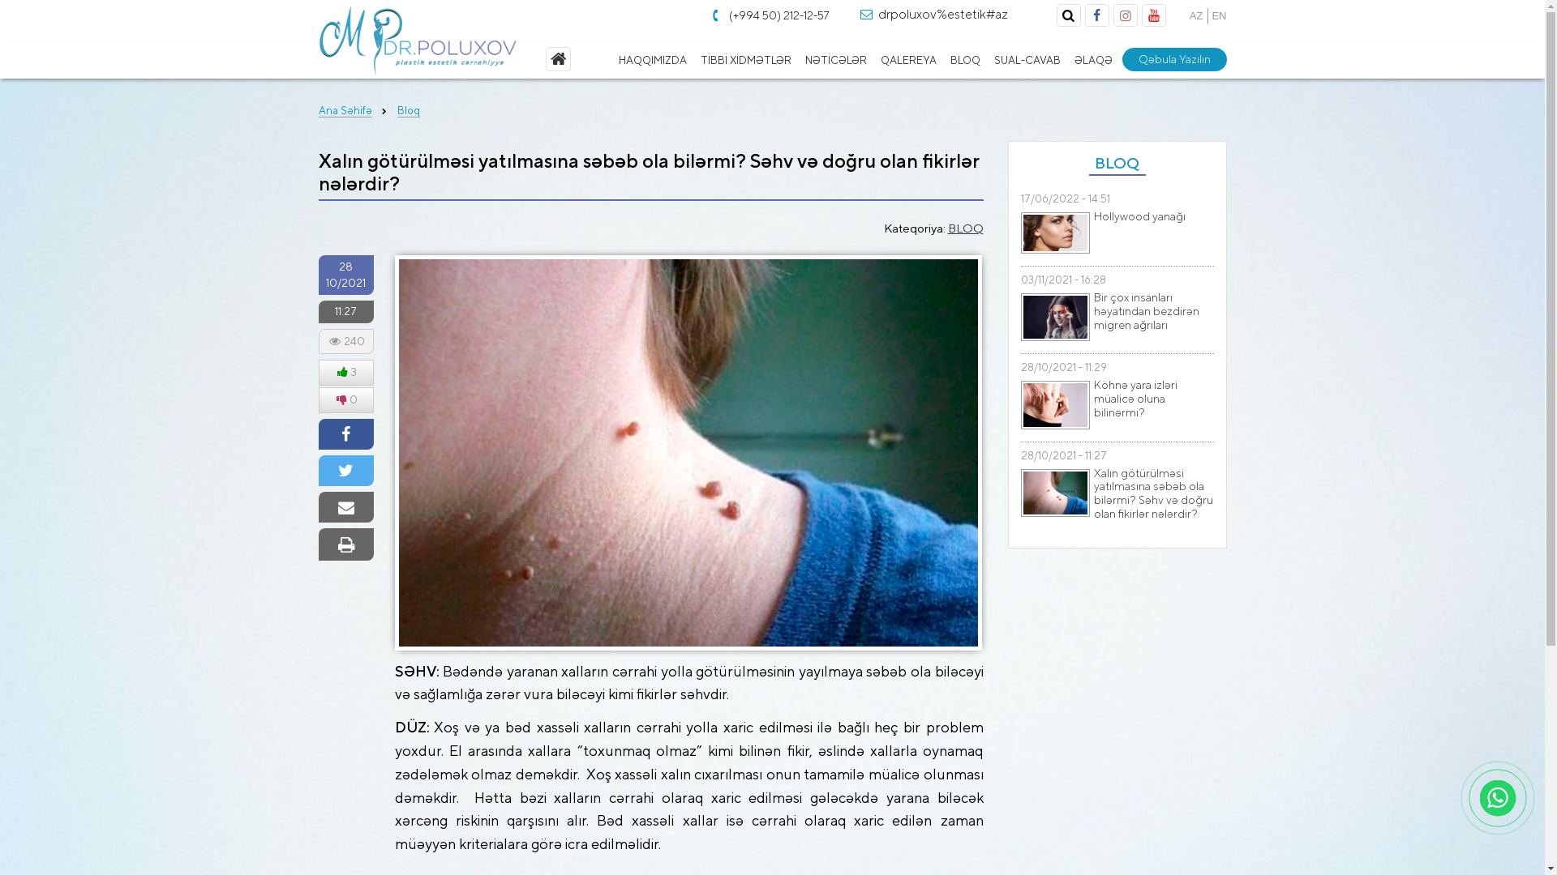  What do you see at coordinates (1096, 15) in the screenshot?
I see `Facebook` at bounding box center [1096, 15].